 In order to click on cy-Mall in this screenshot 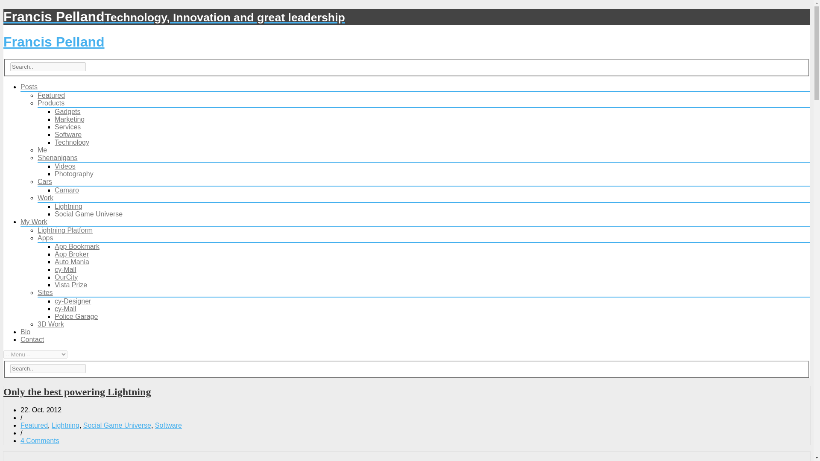, I will do `click(65, 270)`.